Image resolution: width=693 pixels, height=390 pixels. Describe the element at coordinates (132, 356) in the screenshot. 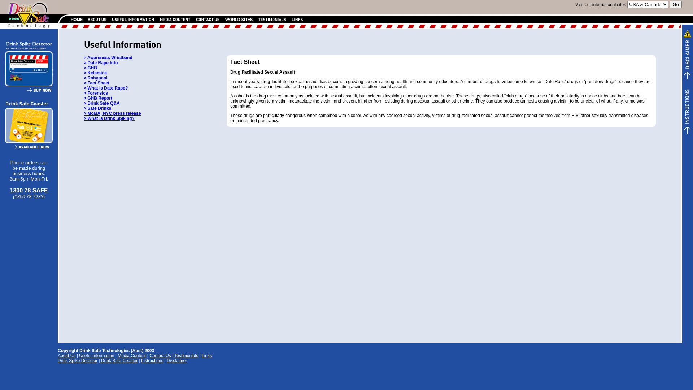

I see `Media Content` at that location.